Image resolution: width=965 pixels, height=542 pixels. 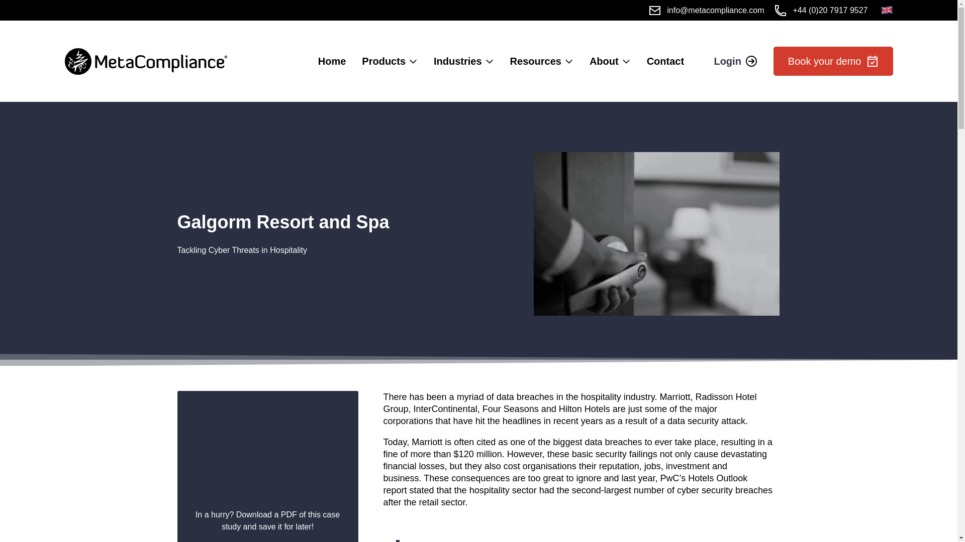 I want to click on Contact, so click(x=665, y=61).